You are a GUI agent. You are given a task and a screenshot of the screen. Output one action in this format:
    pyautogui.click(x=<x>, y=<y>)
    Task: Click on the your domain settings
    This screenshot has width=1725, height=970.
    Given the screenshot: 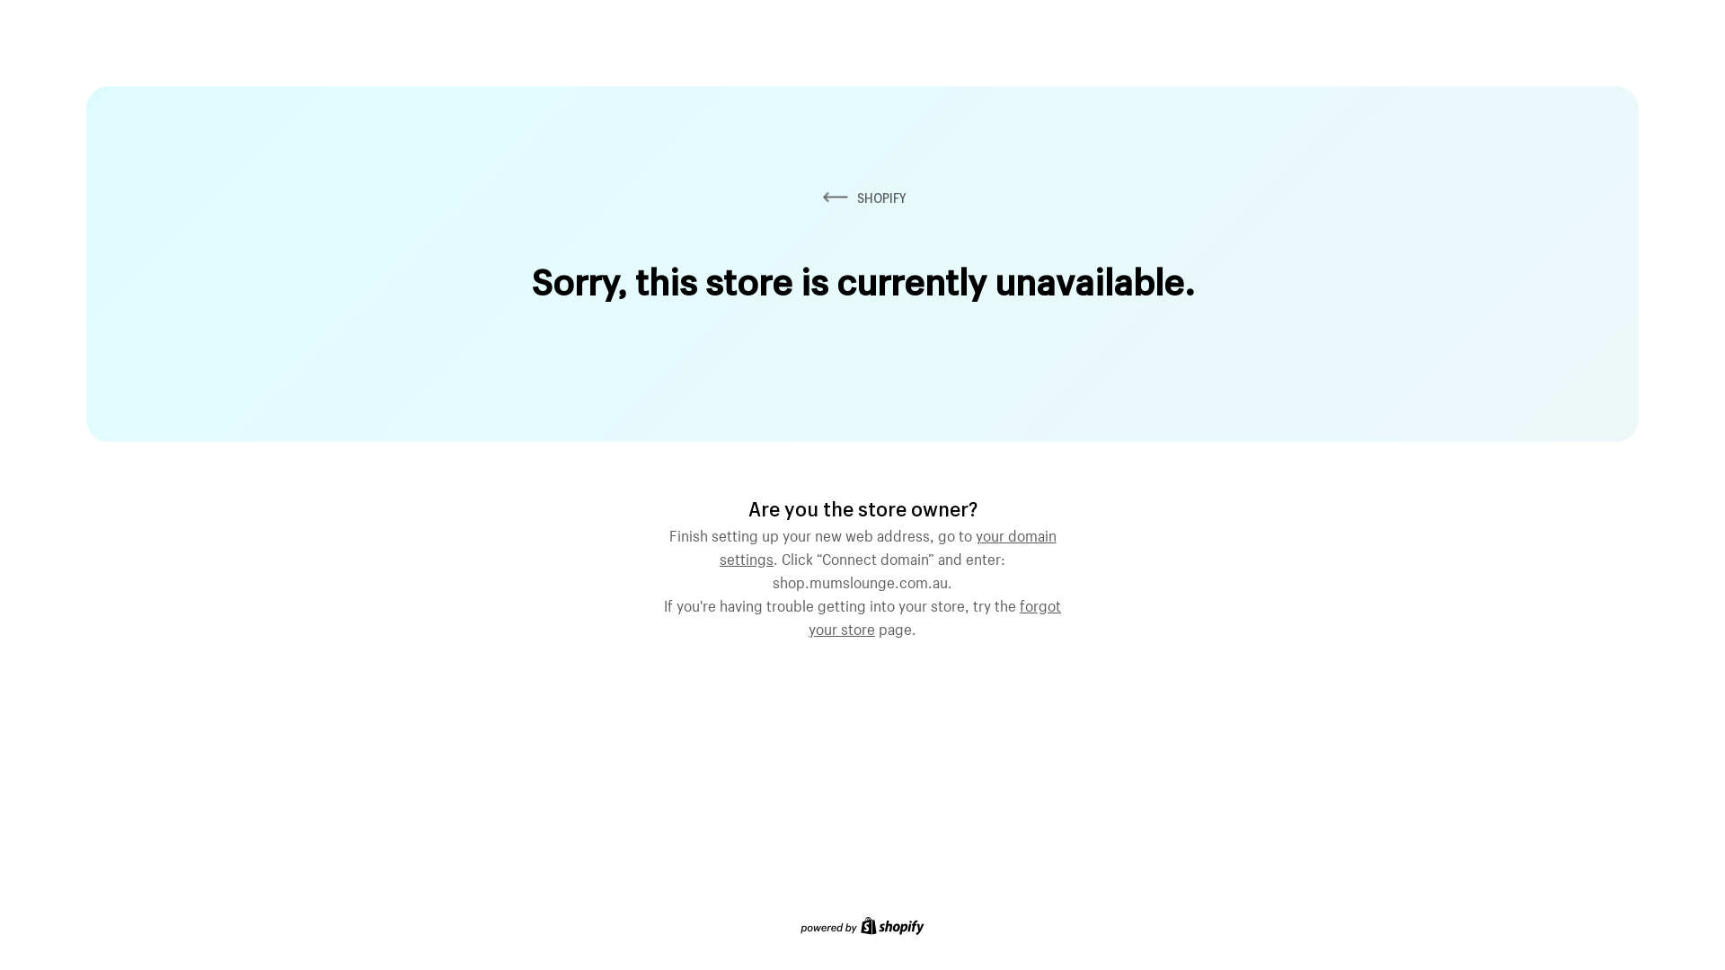 What is the action you would take?
    pyautogui.click(x=888, y=545)
    